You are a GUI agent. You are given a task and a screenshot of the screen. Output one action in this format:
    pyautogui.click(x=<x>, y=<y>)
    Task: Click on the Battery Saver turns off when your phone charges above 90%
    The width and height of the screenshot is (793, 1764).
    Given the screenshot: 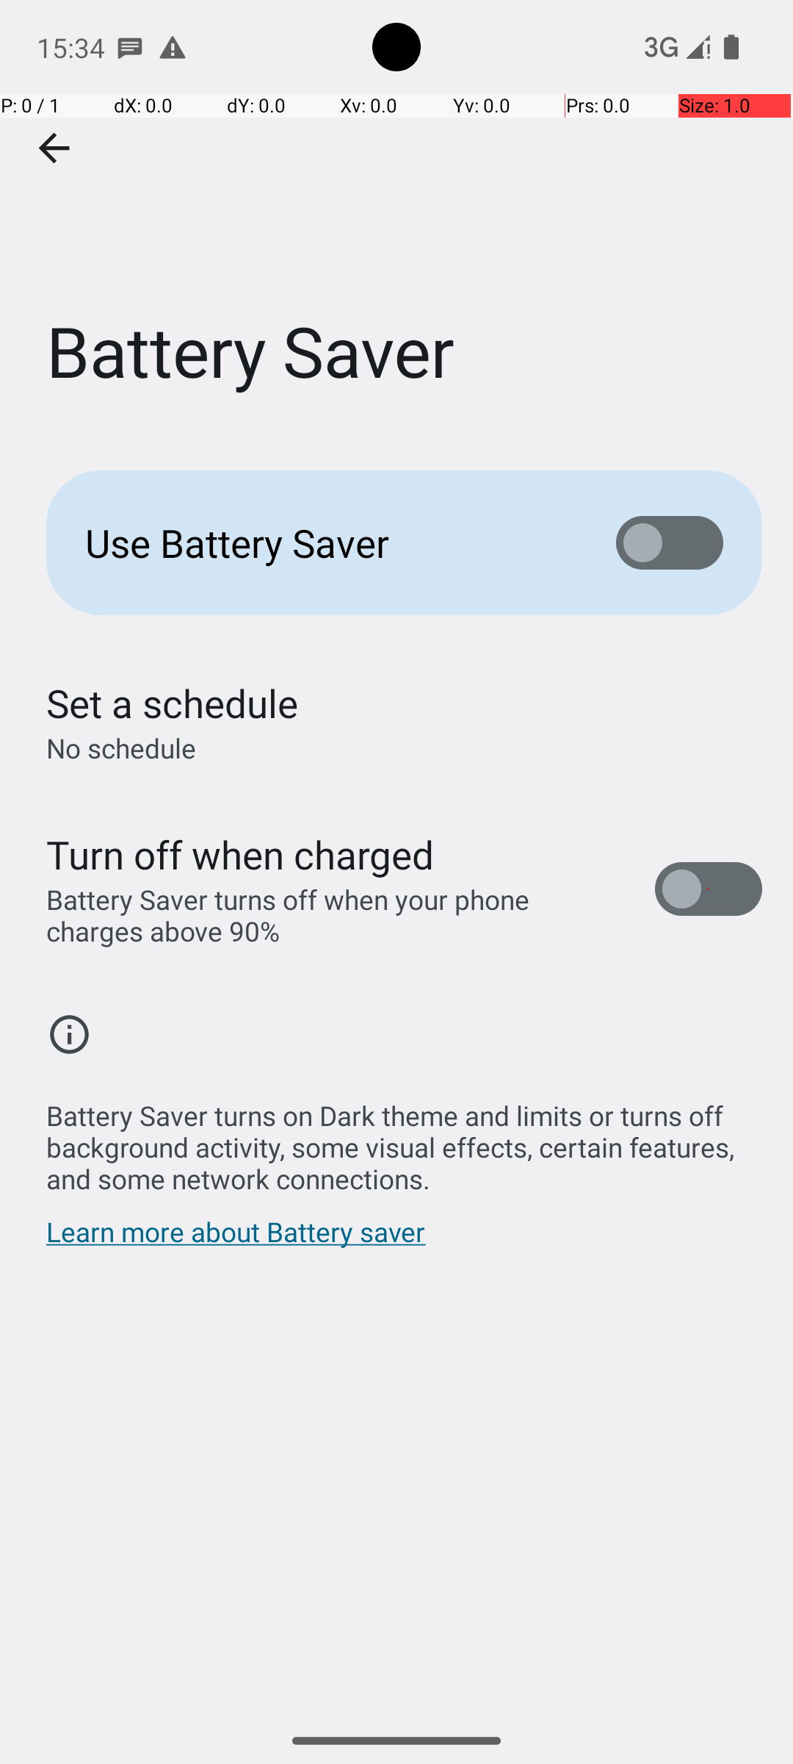 What is the action you would take?
    pyautogui.click(x=335, y=915)
    